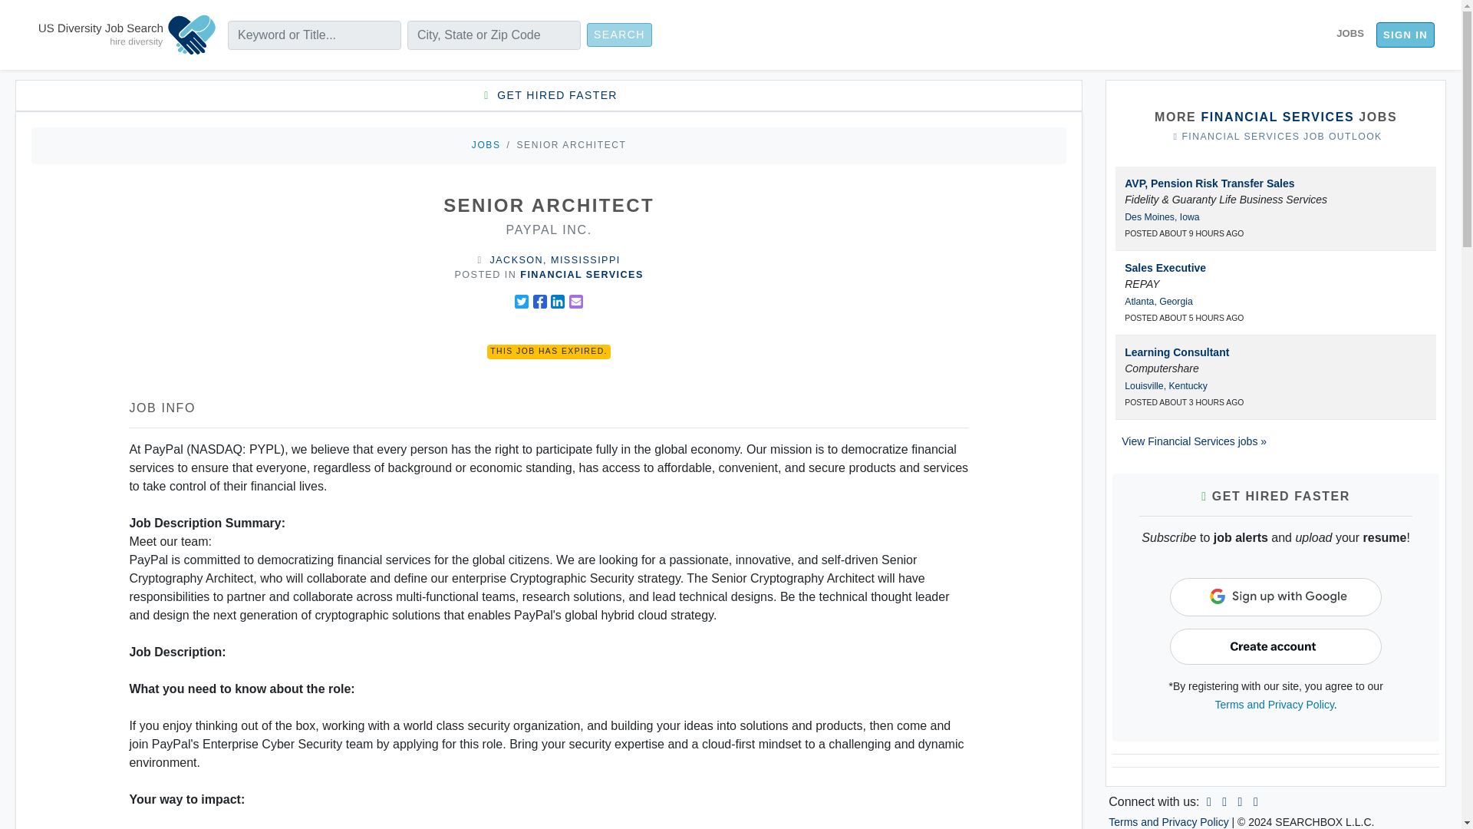 The height and width of the screenshot is (829, 1473). What do you see at coordinates (1349, 34) in the screenshot?
I see `JOBS` at bounding box center [1349, 34].